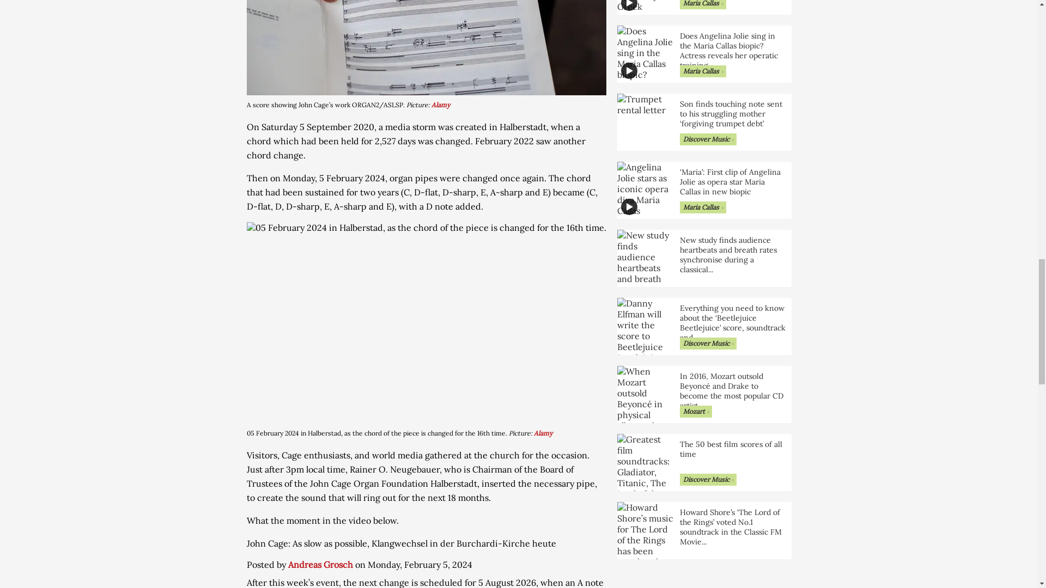  Describe the element at coordinates (543, 433) in the screenshot. I see `Alamy` at that location.